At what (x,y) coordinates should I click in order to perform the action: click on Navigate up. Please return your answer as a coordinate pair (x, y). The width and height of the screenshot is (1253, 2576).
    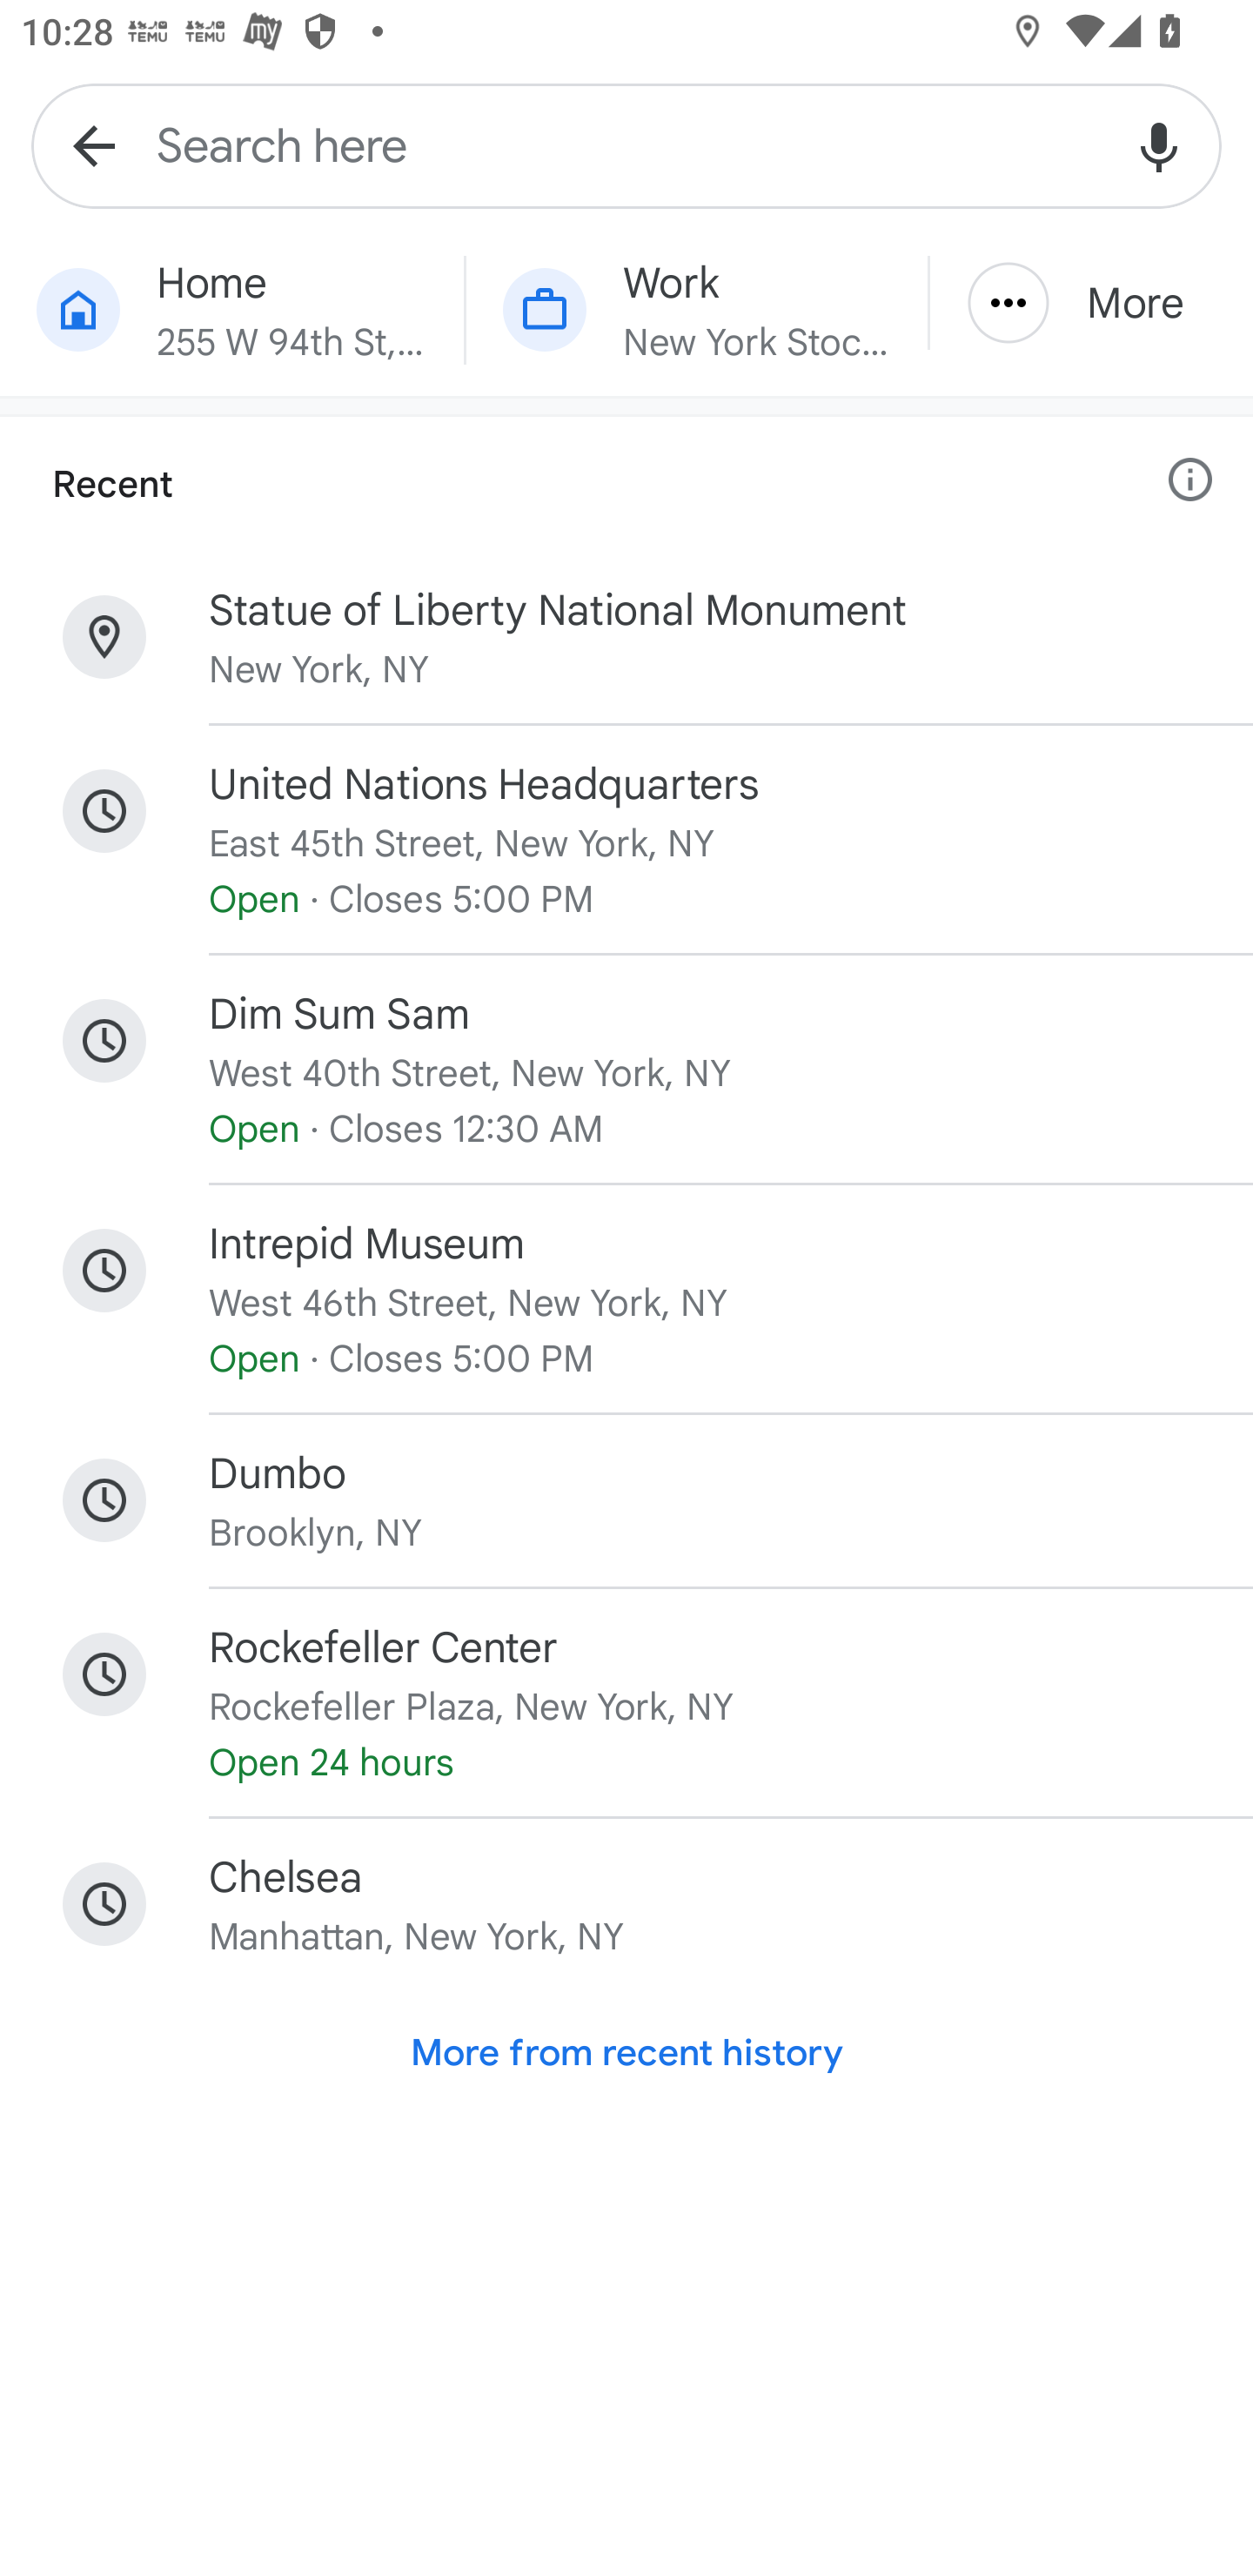
    Looking at the image, I should click on (94, 144).